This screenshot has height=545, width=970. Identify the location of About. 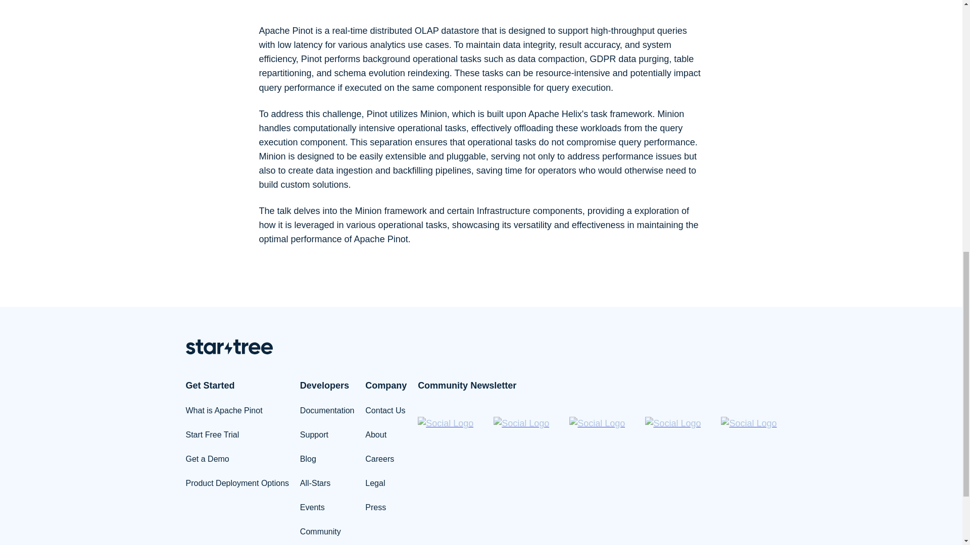
(376, 435).